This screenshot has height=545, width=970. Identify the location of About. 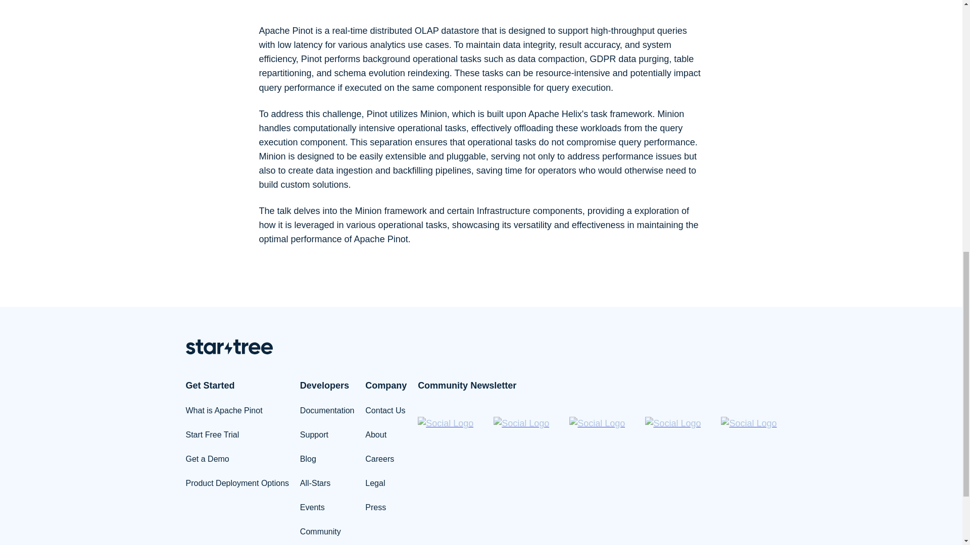
(376, 435).